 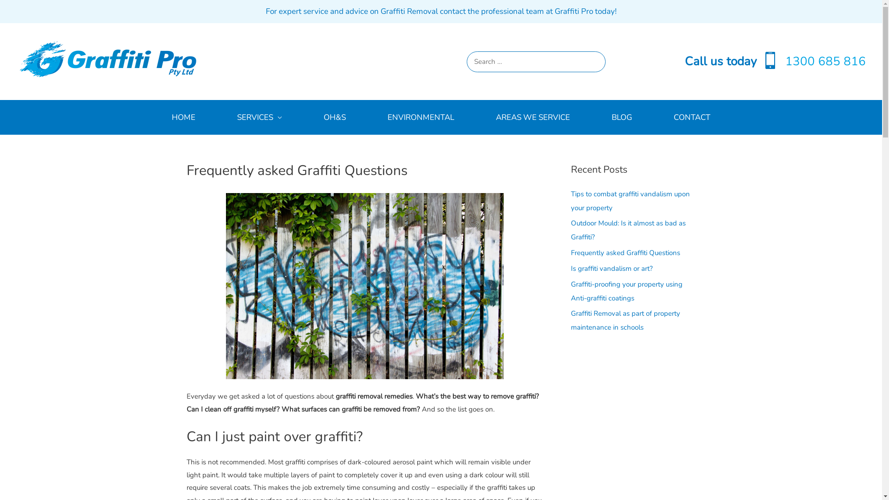 I want to click on CONTACT, so click(x=692, y=118).